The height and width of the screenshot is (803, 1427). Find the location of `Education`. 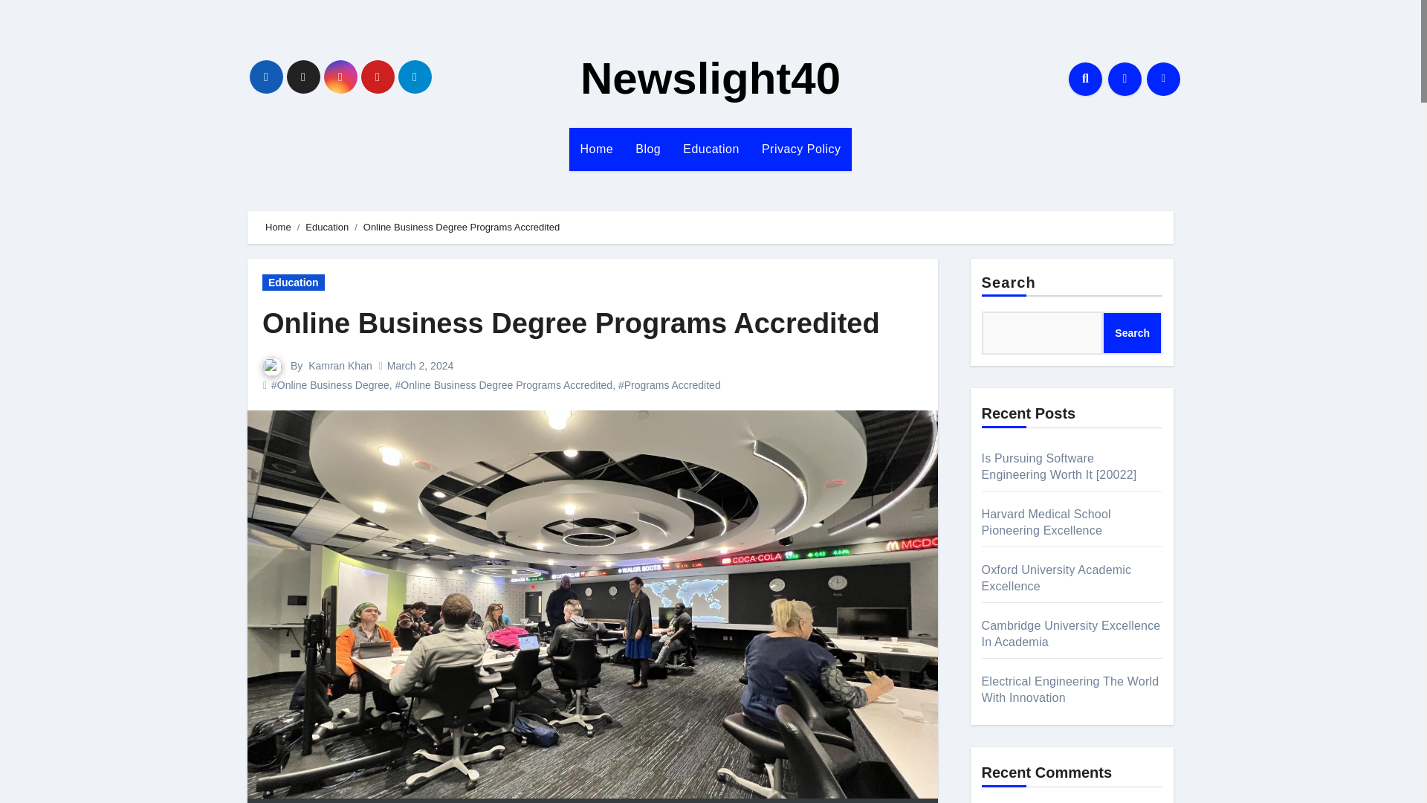

Education is located at coordinates (711, 149).